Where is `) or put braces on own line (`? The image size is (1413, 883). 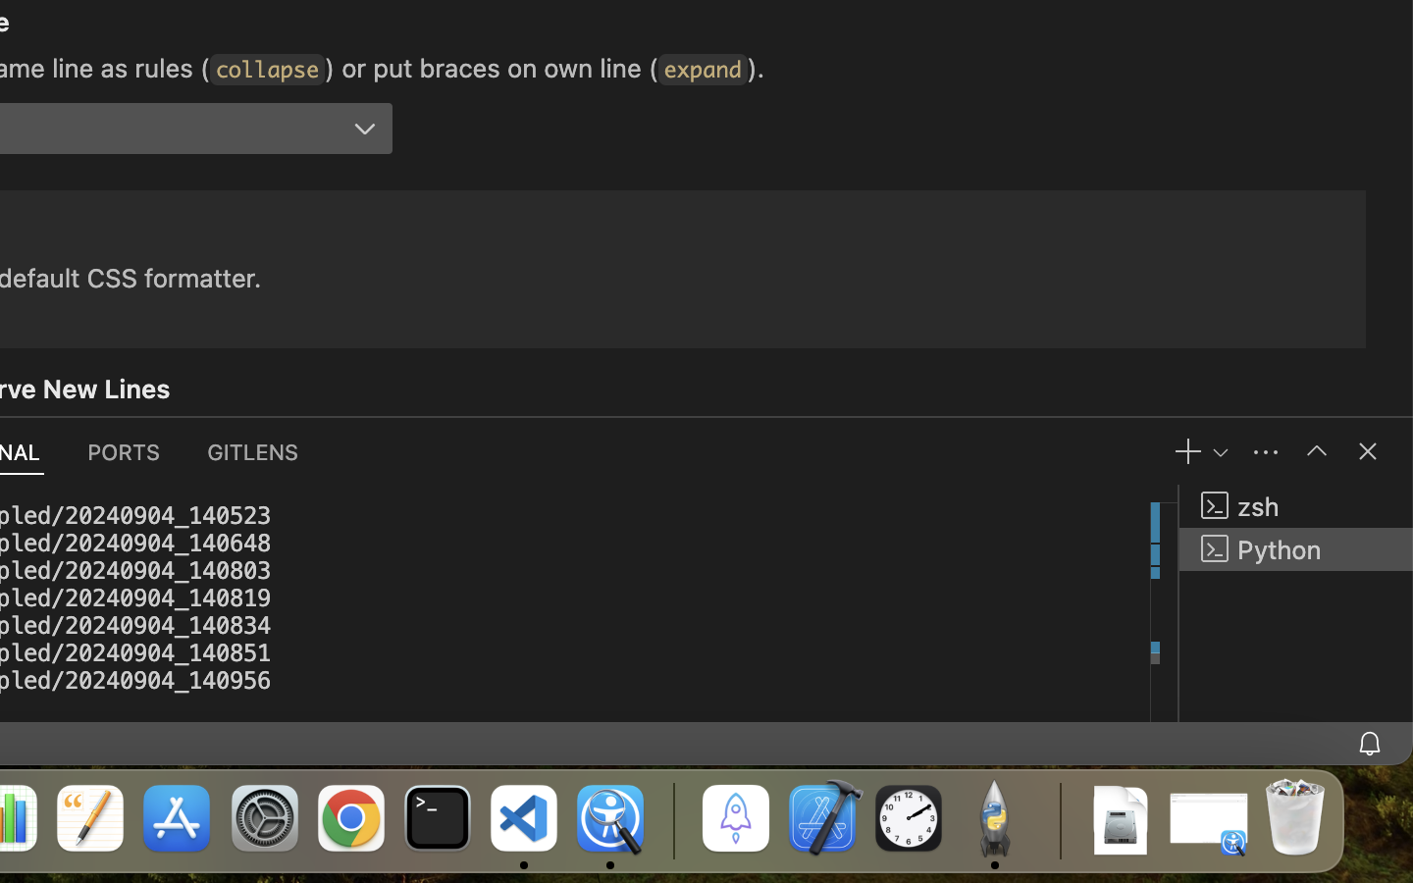 ) or put braces on own line ( is located at coordinates (493, 68).